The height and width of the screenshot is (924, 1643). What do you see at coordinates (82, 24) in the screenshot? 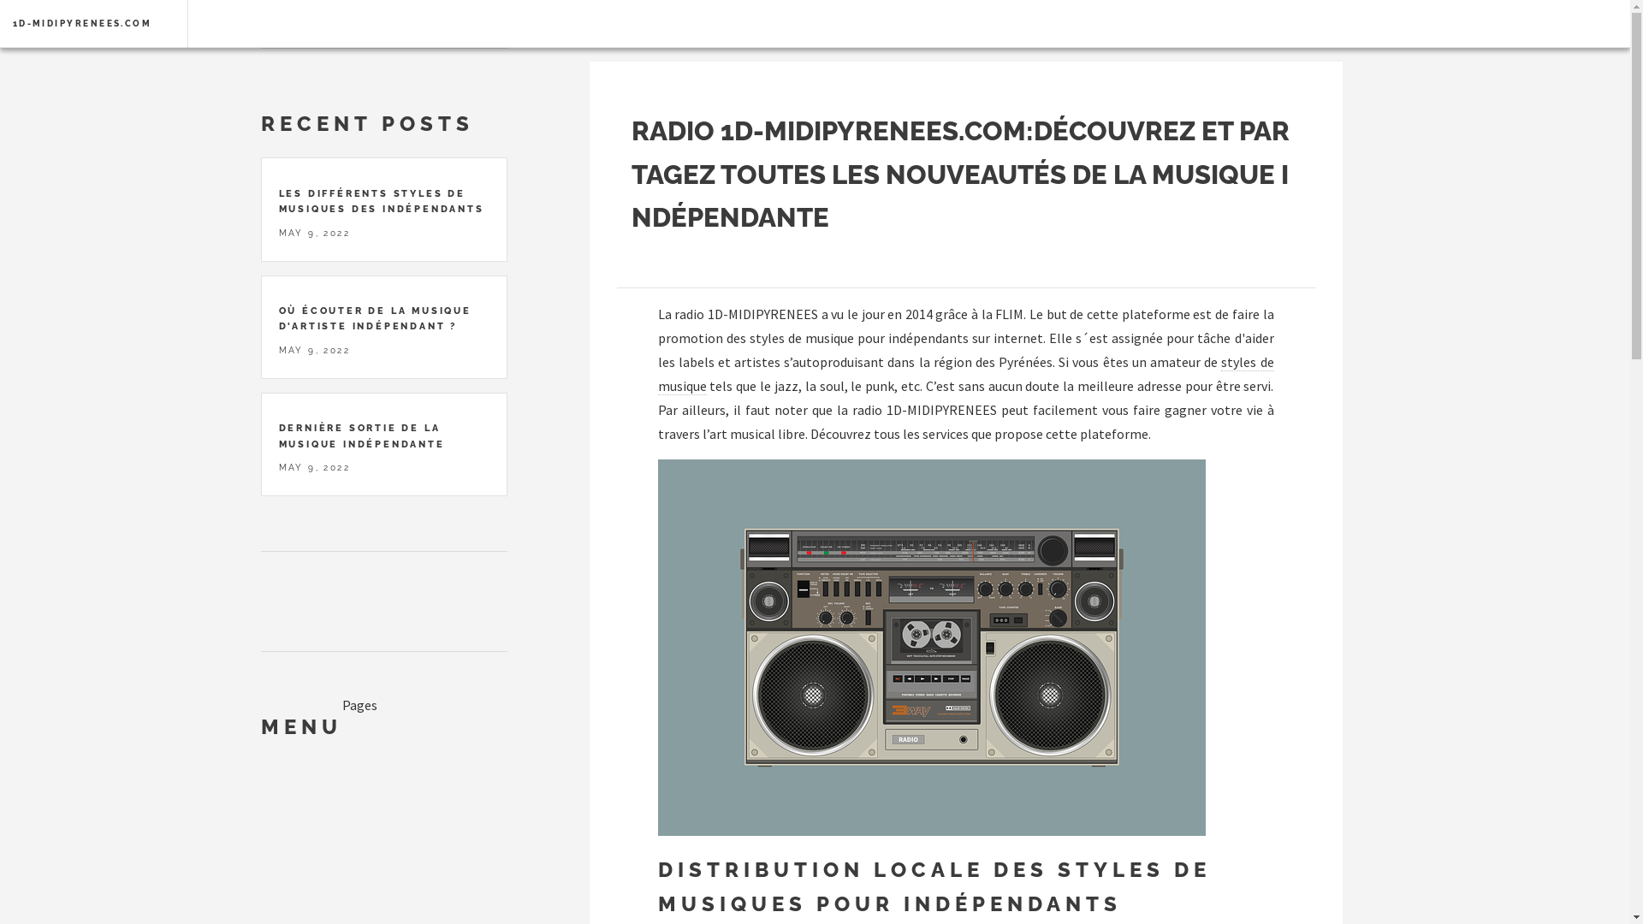
I see `1D-MIDIPYRENEES.COM` at bounding box center [82, 24].